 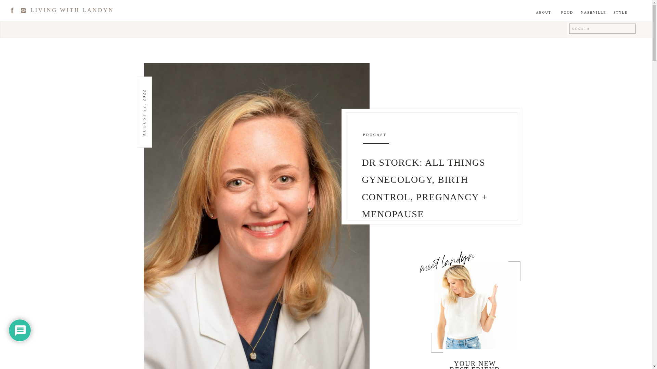 I want to click on STYLE, so click(x=620, y=13).